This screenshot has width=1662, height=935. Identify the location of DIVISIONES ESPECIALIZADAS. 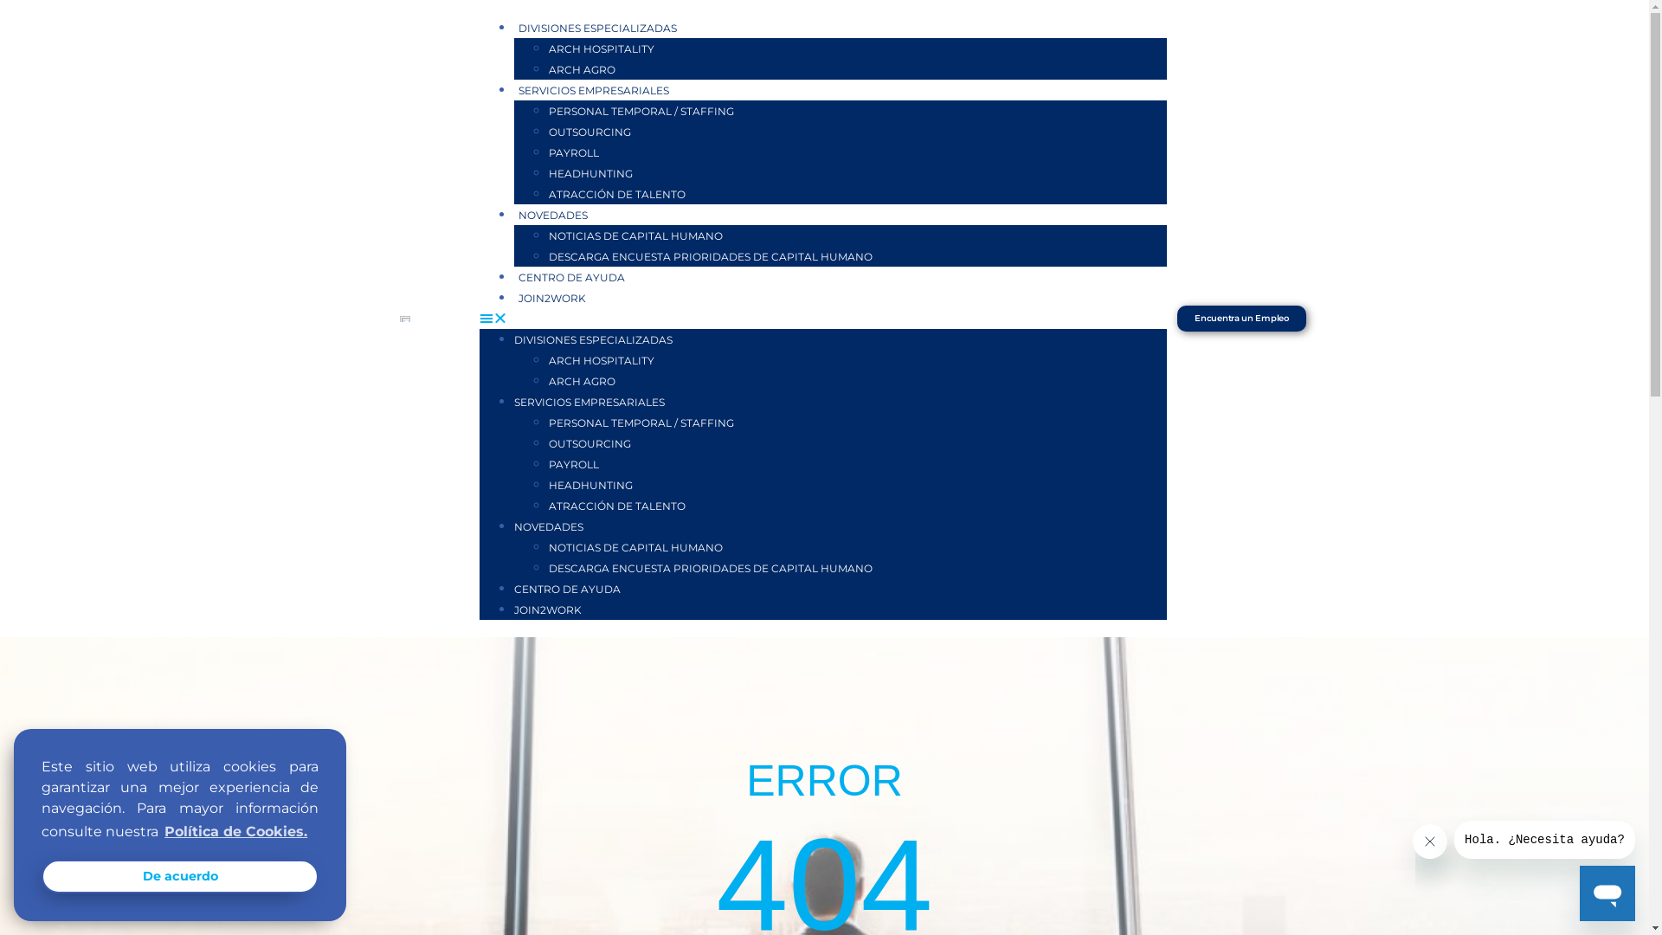
(597, 28).